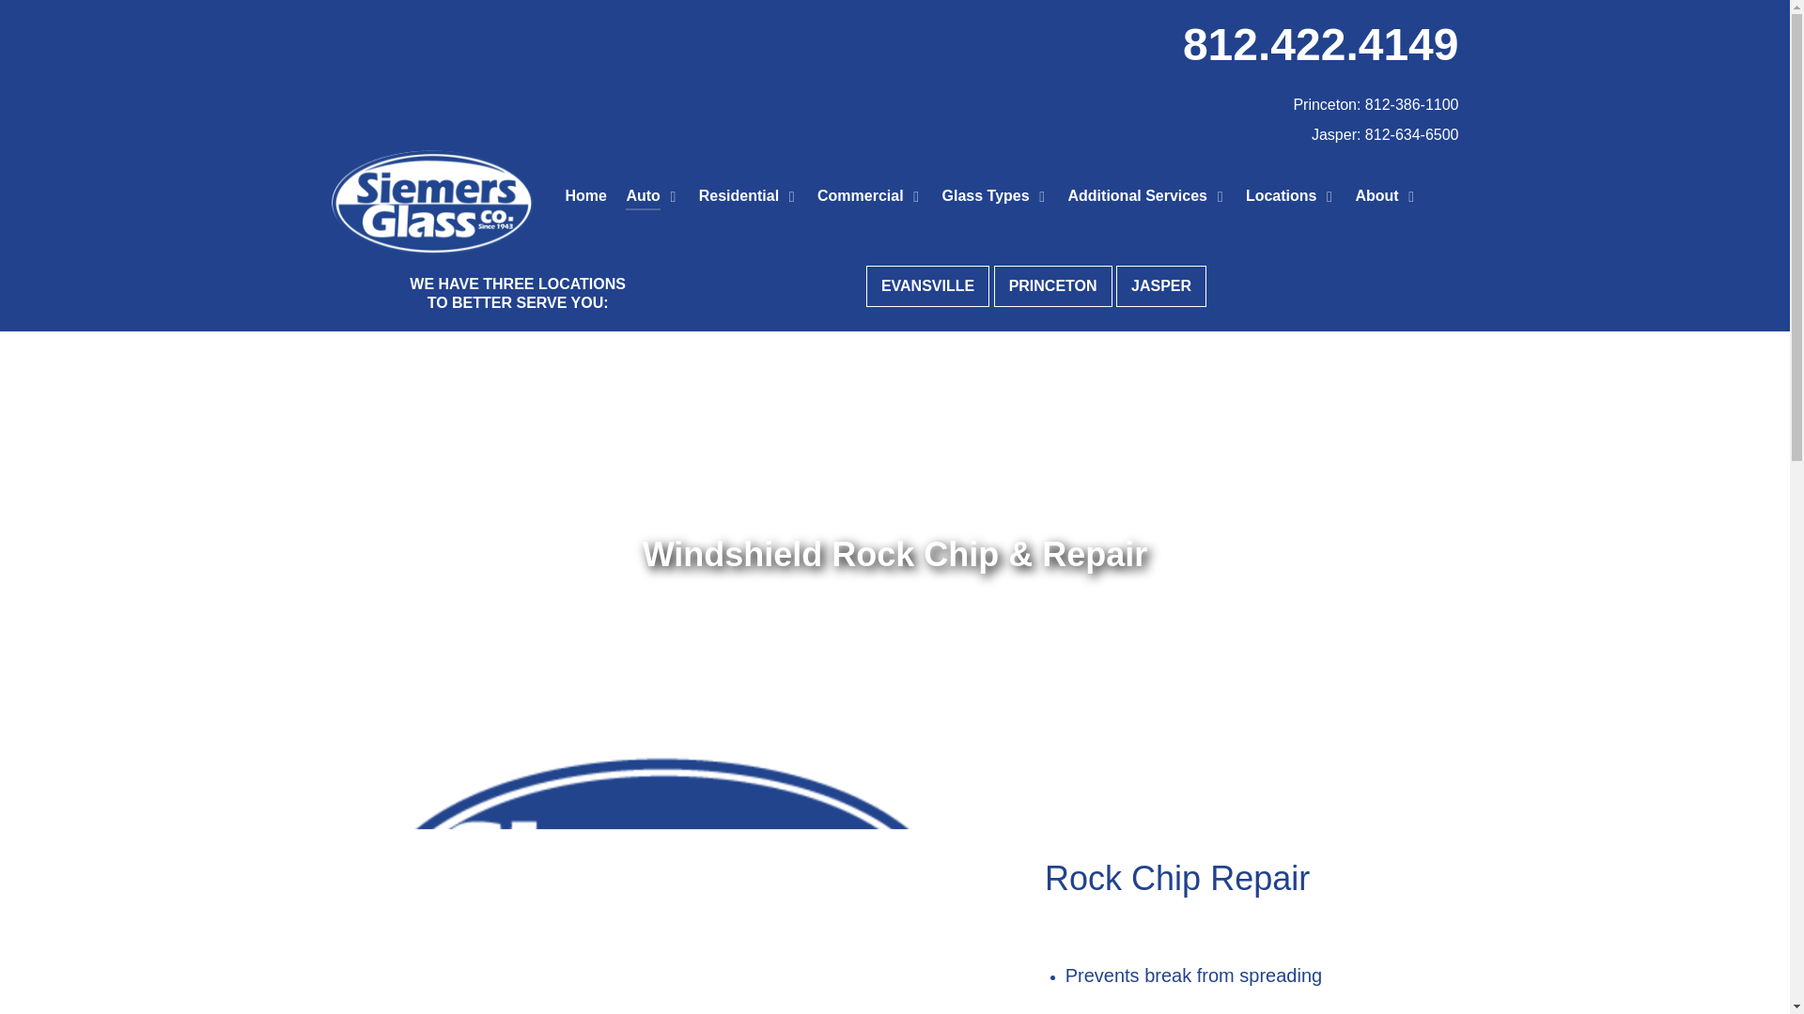 The image size is (1804, 1014). I want to click on Residential, so click(749, 197).